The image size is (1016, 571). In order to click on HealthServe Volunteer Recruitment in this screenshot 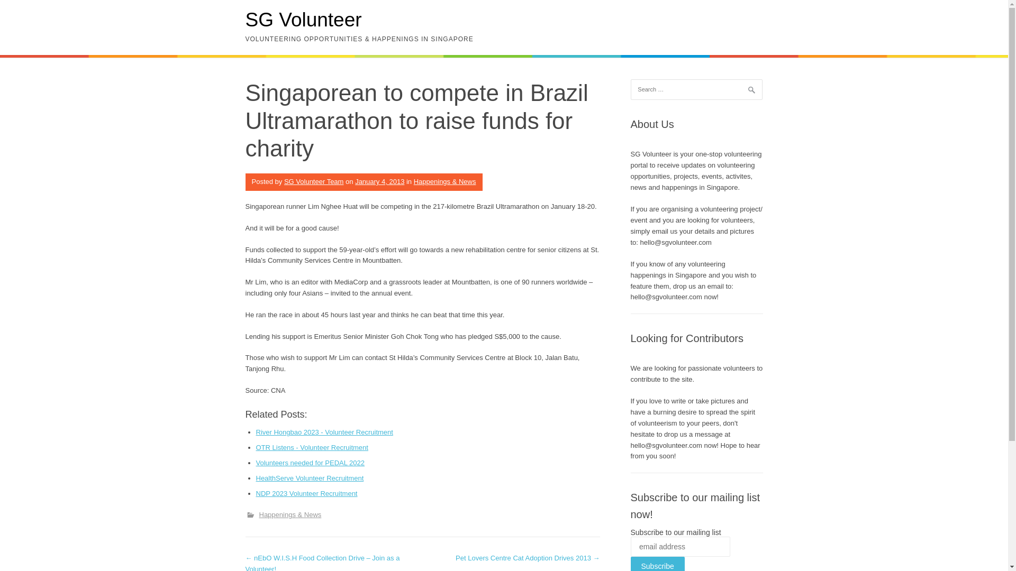, I will do `click(310, 478)`.